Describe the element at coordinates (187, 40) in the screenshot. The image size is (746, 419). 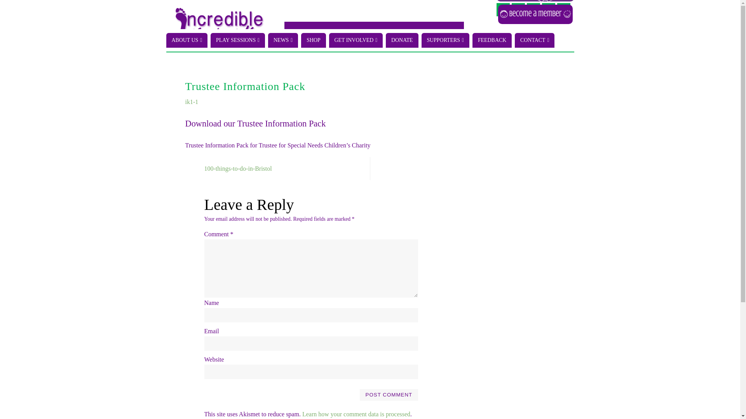
I see `ABOUT US` at that location.